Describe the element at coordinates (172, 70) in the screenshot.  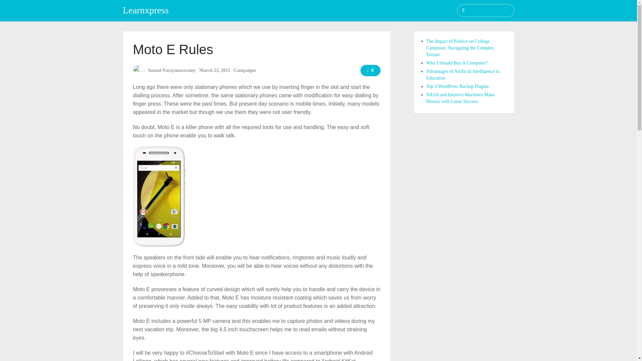
I see `Posts by Anand Narayanaswamy` at that location.